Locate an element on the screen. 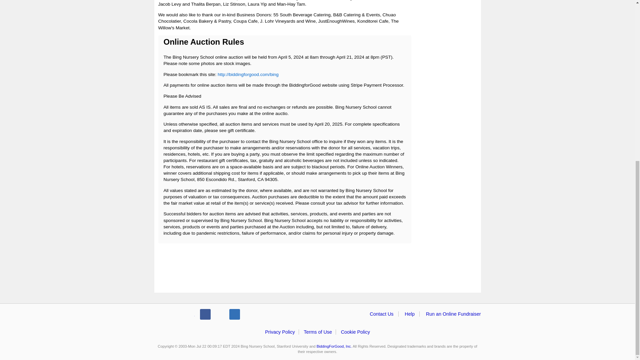 The height and width of the screenshot is (360, 640). Follow on Twitter is located at coordinates (220, 314).